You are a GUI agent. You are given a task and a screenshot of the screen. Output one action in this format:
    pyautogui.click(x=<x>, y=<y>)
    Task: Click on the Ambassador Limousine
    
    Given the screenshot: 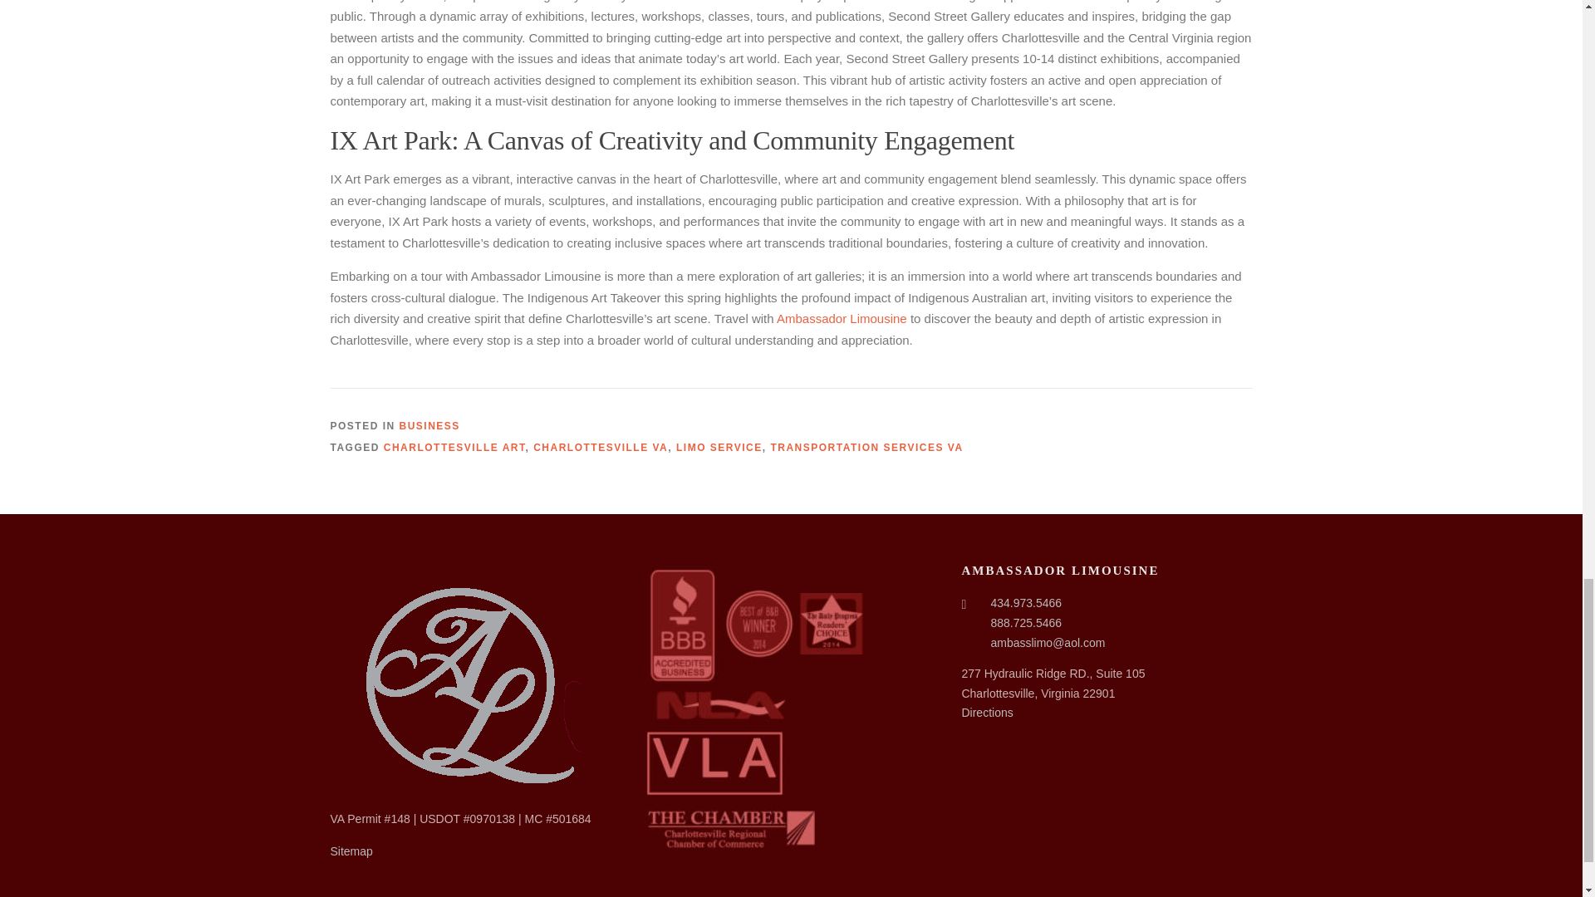 What is the action you would take?
    pyautogui.click(x=842, y=318)
    